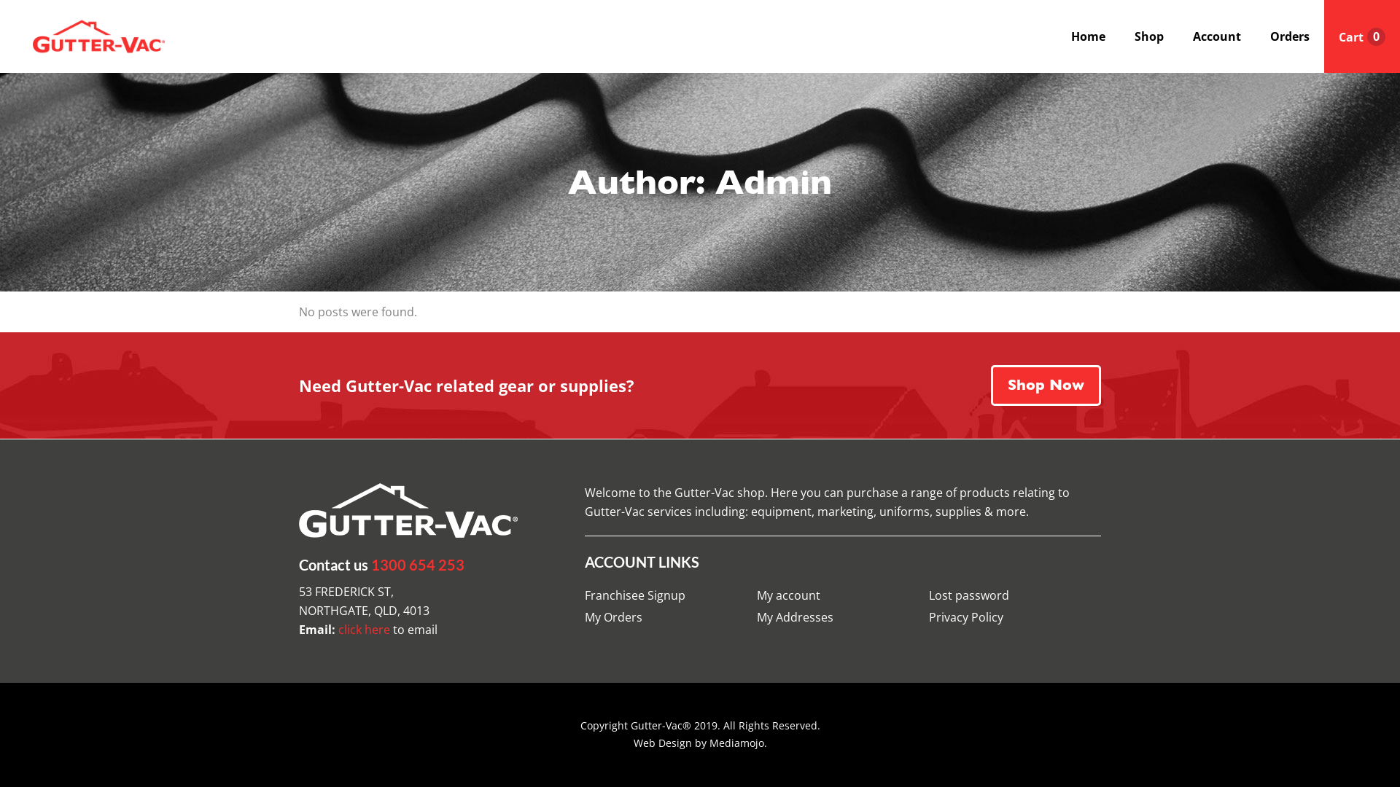 This screenshot has height=787, width=1400. Describe the element at coordinates (1149, 36) in the screenshot. I see `Shop` at that location.